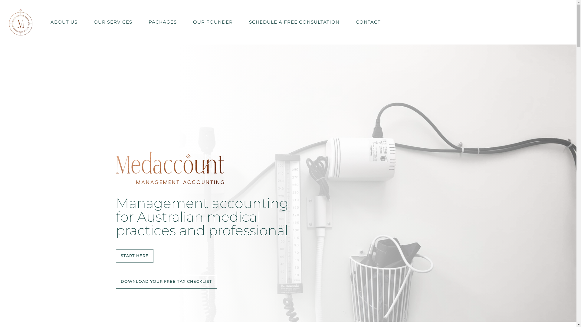  Describe the element at coordinates (294, 22) in the screenshot. I see `SCHEDULE A FREE CONSULTATION` at that location.